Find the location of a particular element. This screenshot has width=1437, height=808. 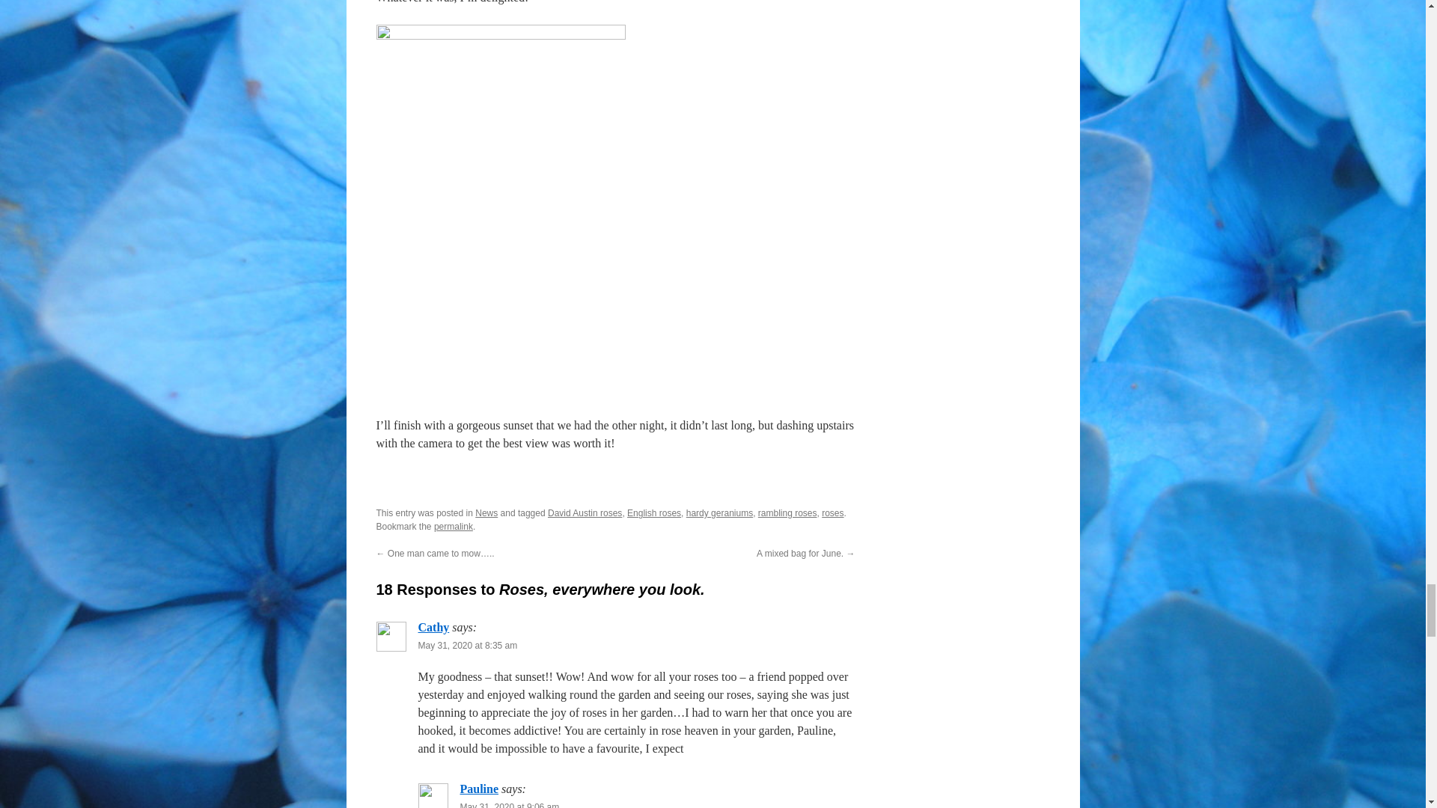

Permalink to Roses, everywhere you look. is located at coordinates (453, 526).